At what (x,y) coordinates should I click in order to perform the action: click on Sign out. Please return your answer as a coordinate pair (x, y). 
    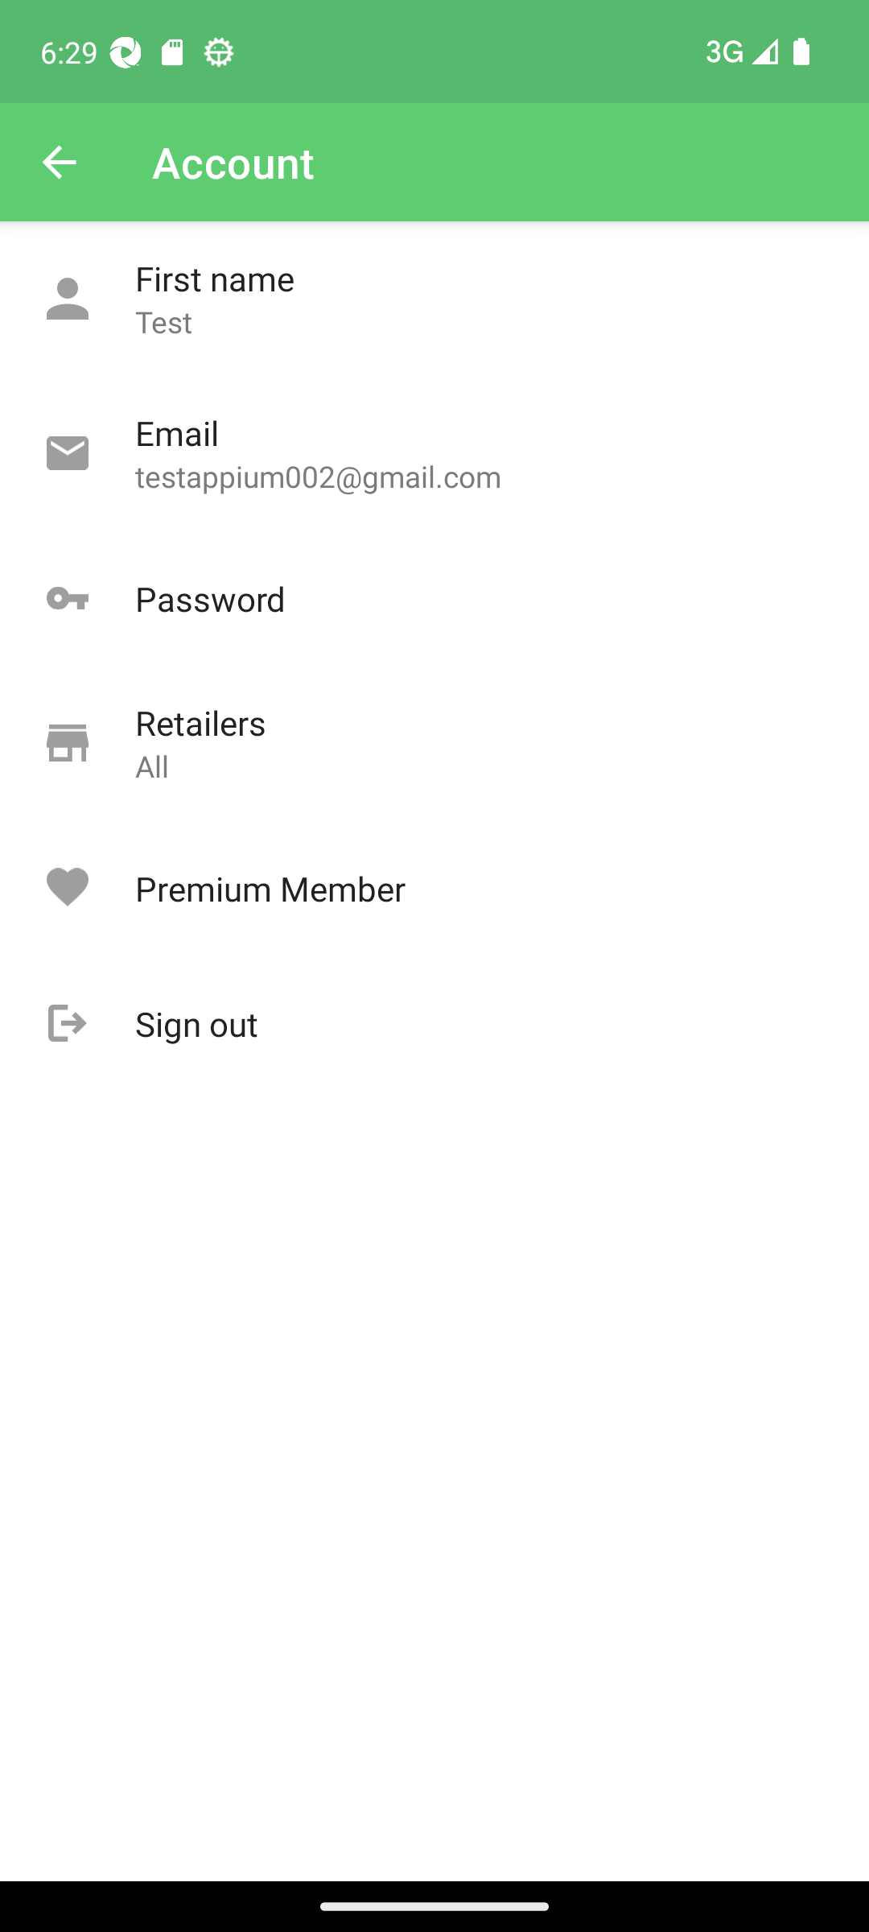
    Looking at the image, I should click on (434, 1024).